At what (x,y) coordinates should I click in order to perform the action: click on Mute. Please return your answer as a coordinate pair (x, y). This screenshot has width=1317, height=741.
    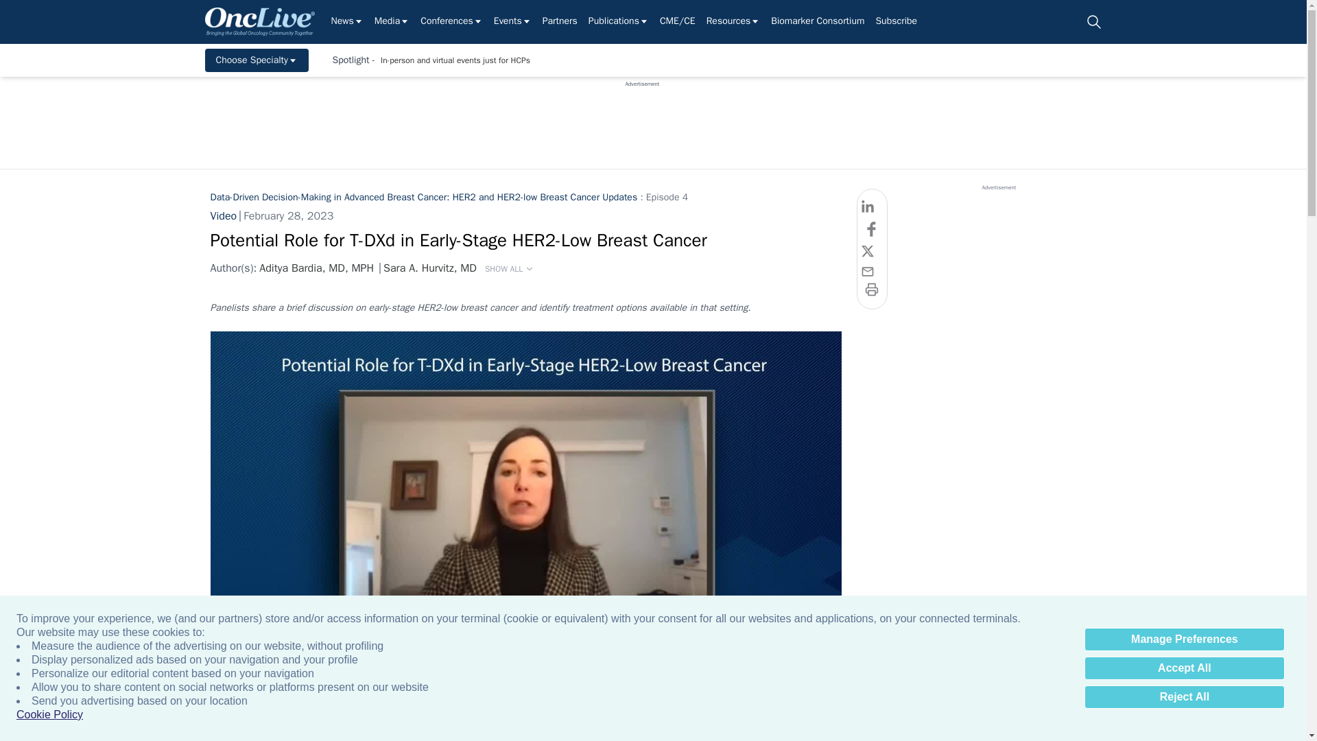
    Looking at the image, I should click on (250, 675).